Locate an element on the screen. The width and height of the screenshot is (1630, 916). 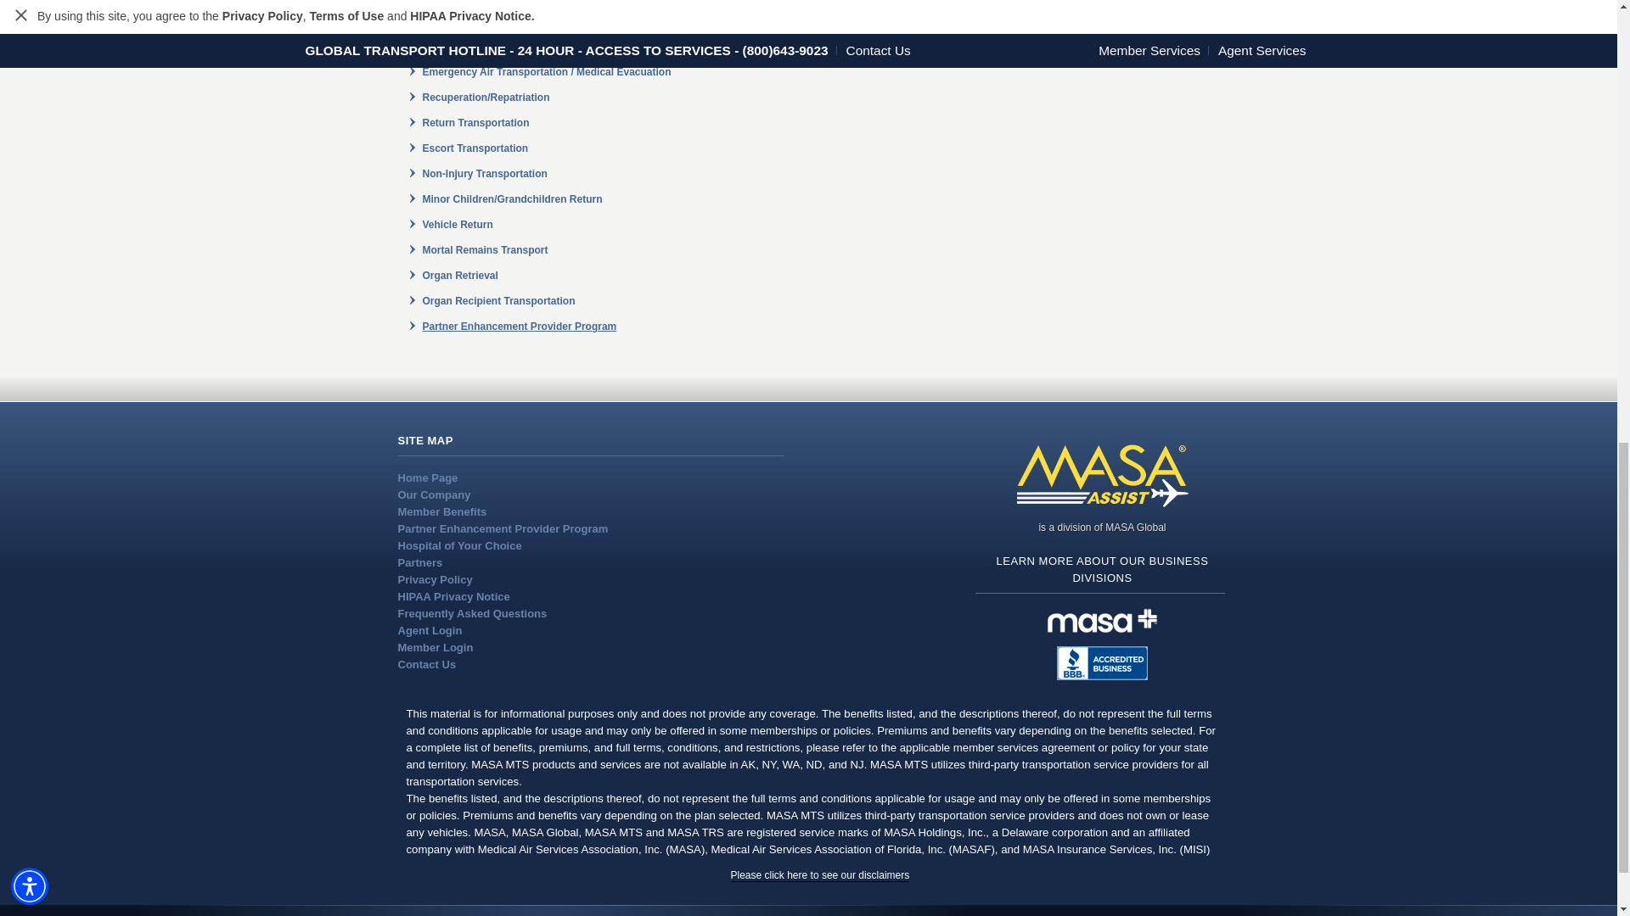
Frequently Asked Questions is located at coordinates (472, 614).